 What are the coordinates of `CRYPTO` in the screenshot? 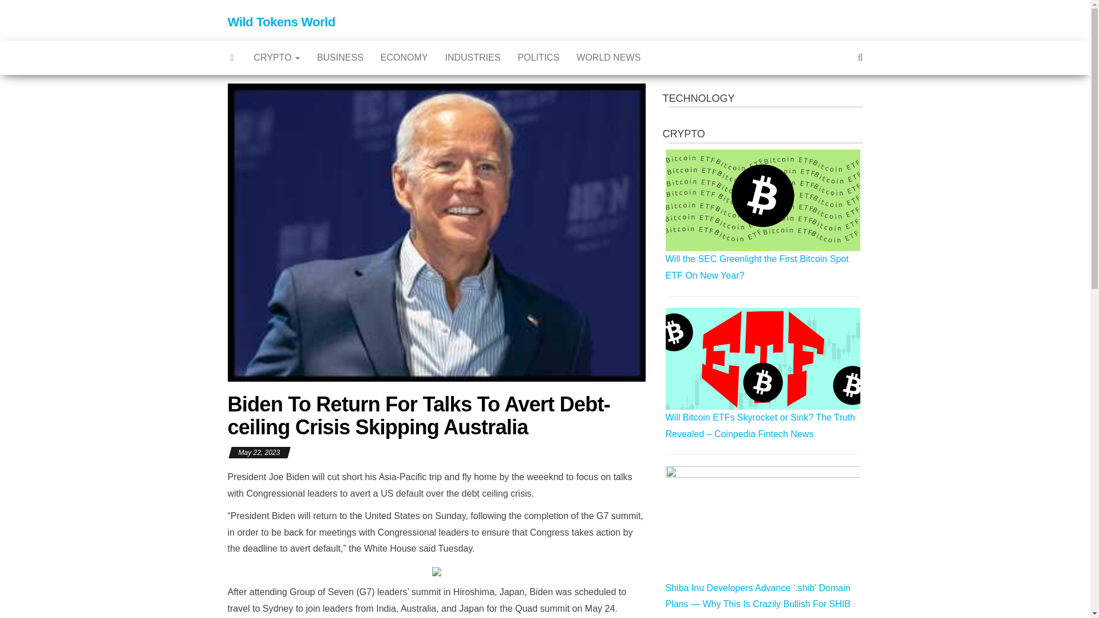 It's located at (277, 57).